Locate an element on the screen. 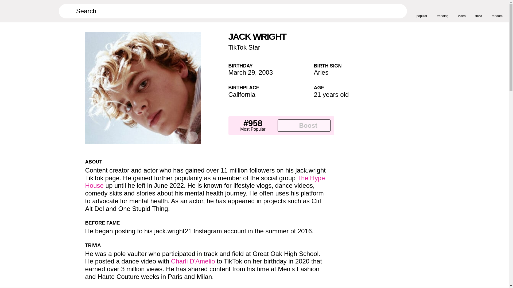  Aries is located at coordinates (321, 73).